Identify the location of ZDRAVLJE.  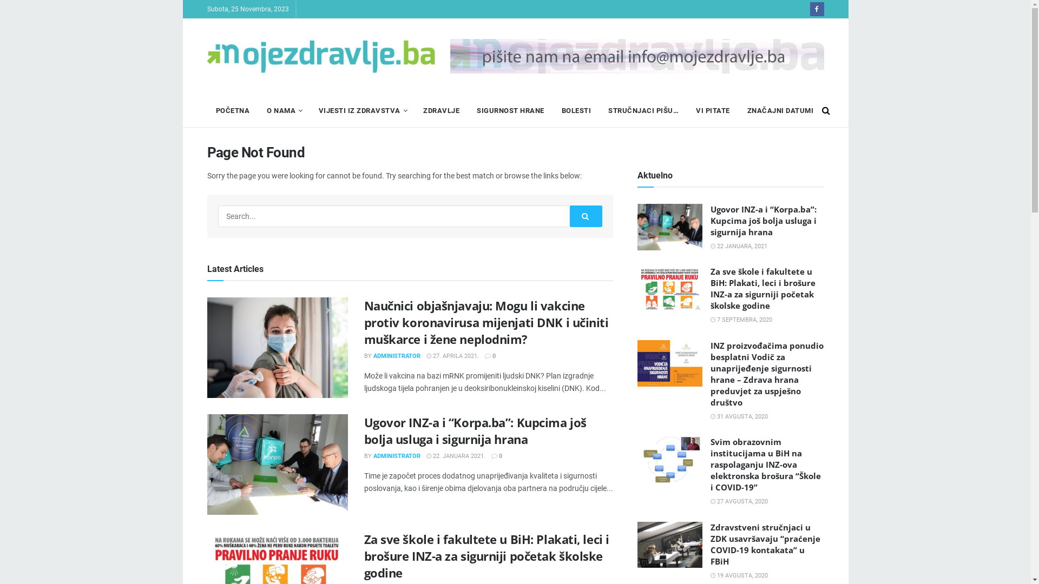
(442, 110).